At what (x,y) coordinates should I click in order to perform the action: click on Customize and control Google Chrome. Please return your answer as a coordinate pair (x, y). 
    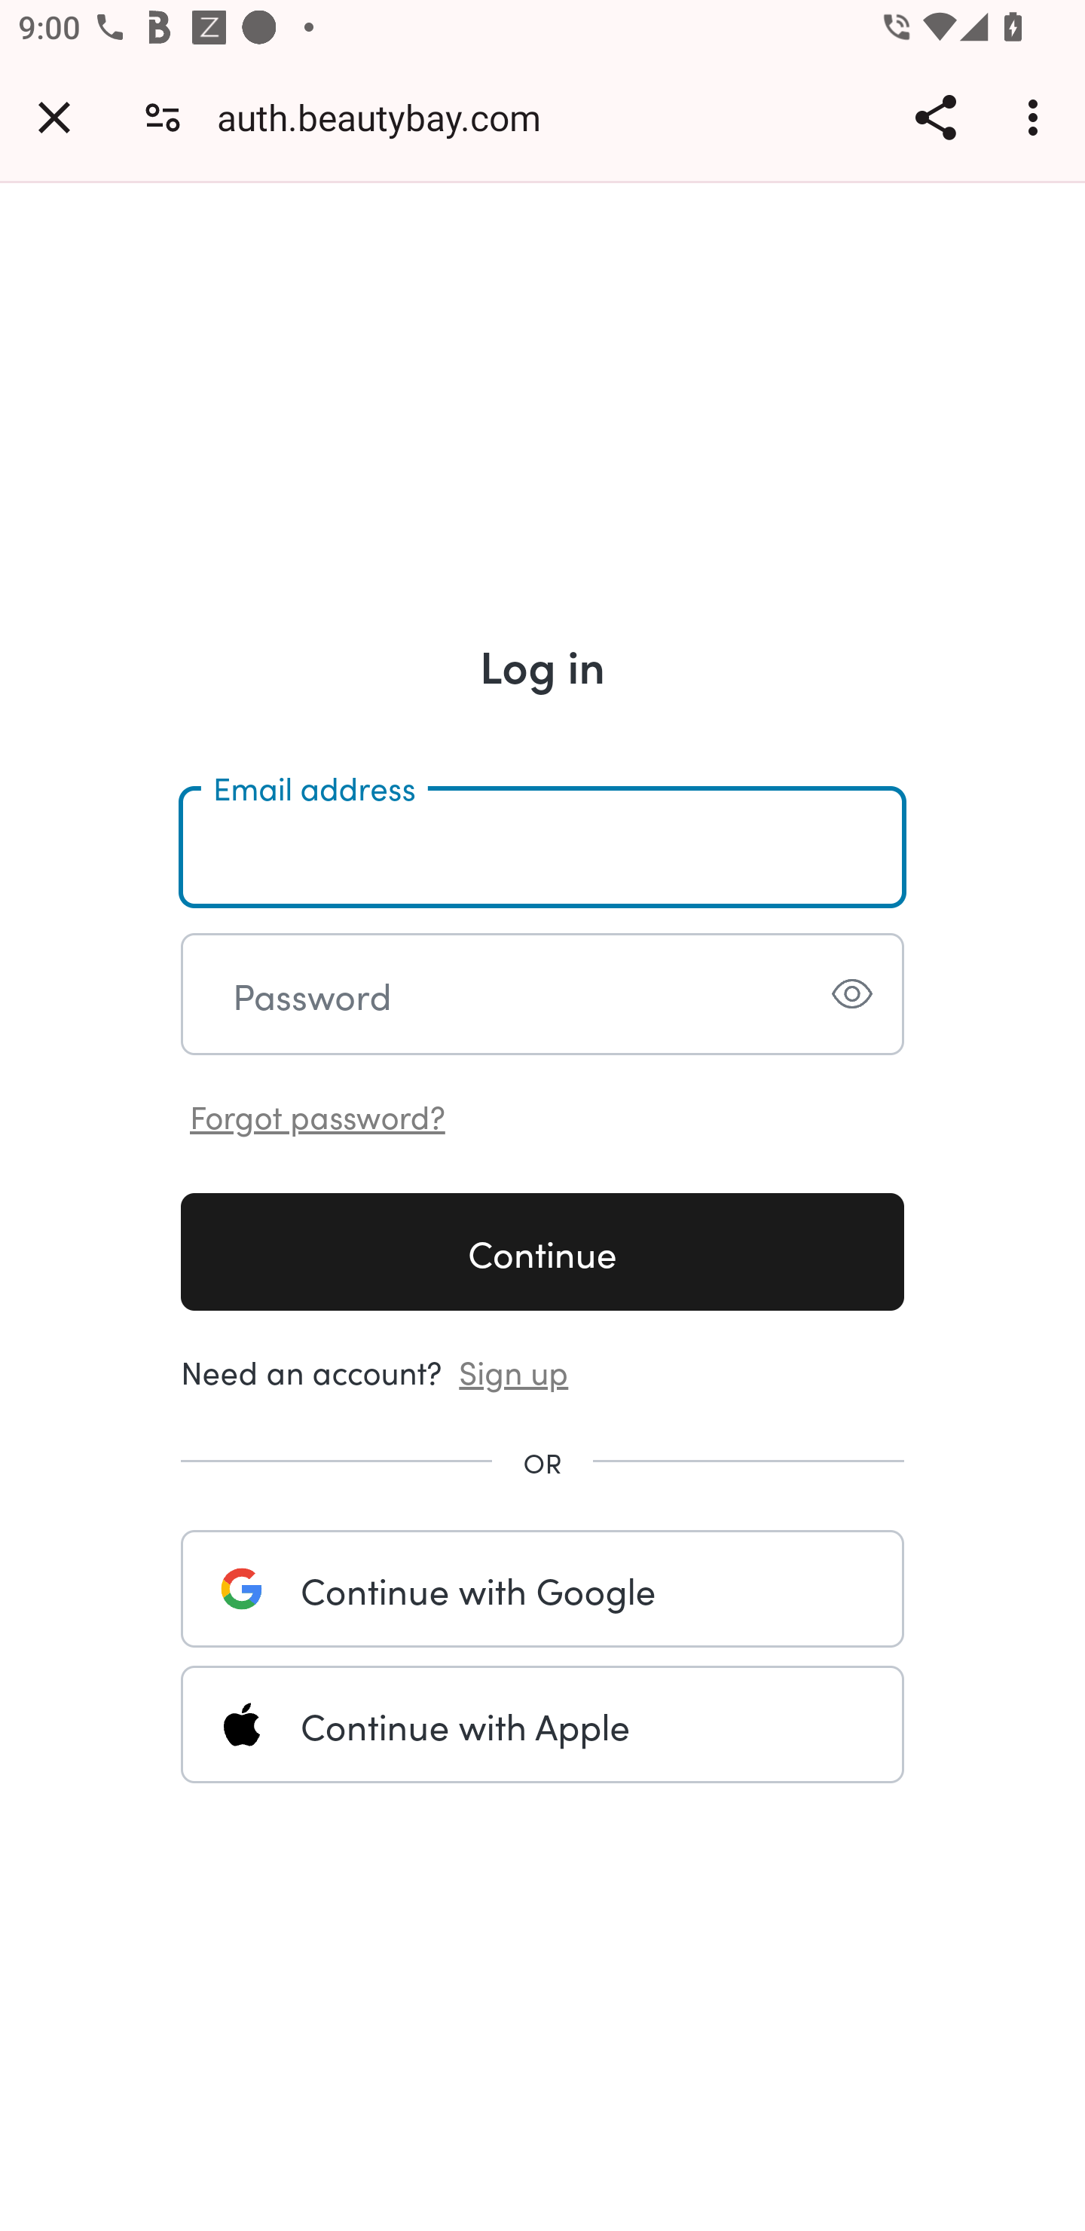
    Looking at the image, I should click on (1037, 117).